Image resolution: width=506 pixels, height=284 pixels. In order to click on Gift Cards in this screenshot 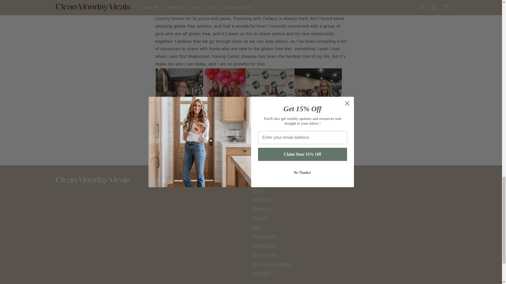, I will do `click(261, 199)`.